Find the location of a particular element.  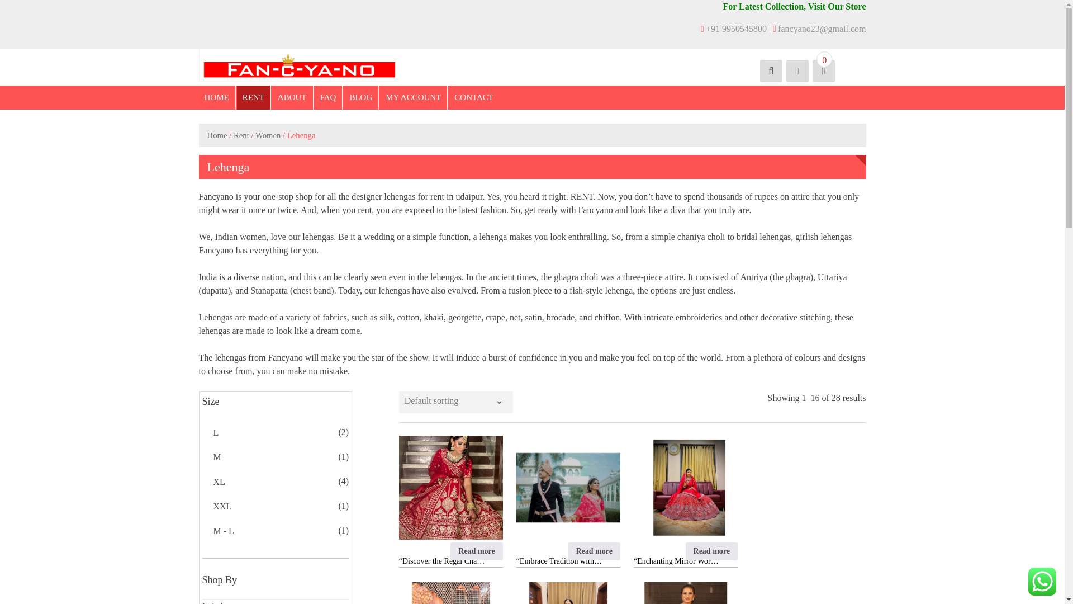

0 is located at coordinates (823, 70).